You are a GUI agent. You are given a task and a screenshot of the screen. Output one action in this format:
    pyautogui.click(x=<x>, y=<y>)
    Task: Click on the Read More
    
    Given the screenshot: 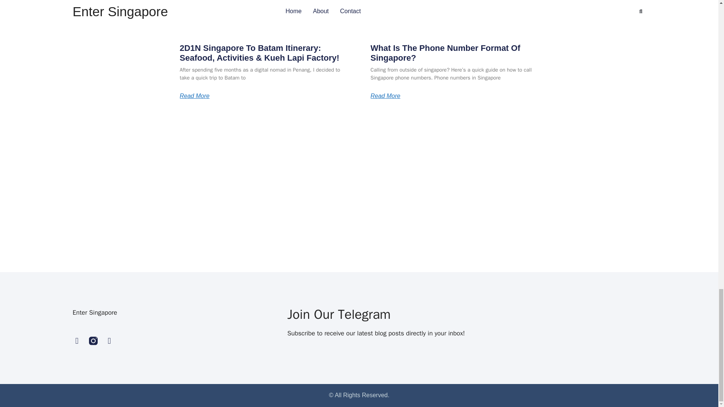 What is the action you would take?
    pyautogui.click(x=385, y=96)
    